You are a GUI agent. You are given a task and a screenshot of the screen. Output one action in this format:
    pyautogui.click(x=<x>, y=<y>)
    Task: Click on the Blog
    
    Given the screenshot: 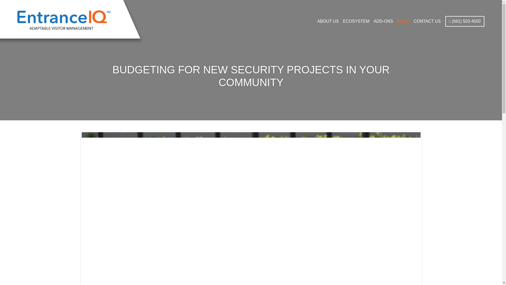 What is the action you would take?
    pyautogui.click(x=403, y=21)
    